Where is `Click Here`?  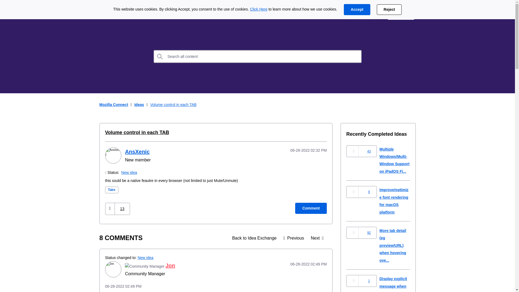
Click Here is located at coordinates (259, 9).